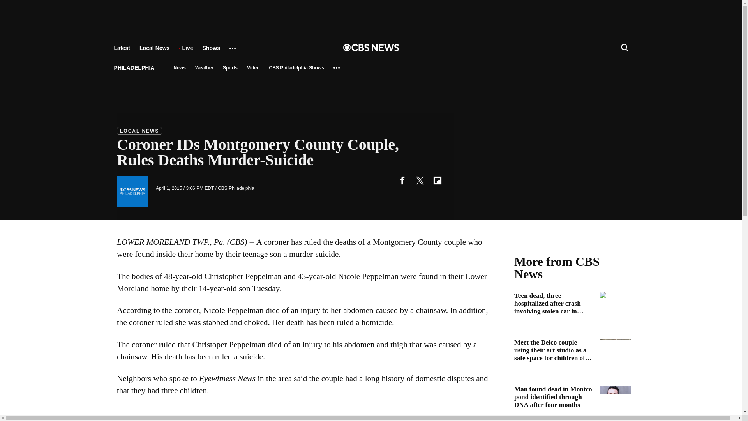 Image resolution: width=748 pixels, height=421 pixels. Describe the element at coordinates (122, 51) in the screenshot. I see `Latest` at that location.